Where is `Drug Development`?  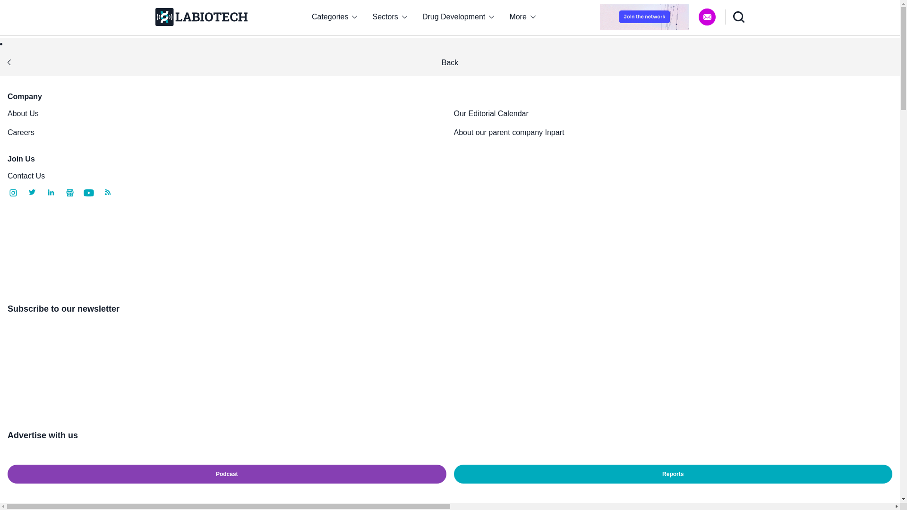 Drug Development is located at coordinates (458, 17).